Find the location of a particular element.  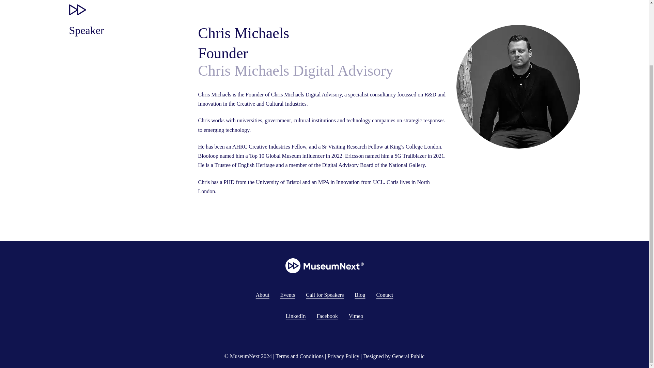

Blog is located at coordinates (360, 295).